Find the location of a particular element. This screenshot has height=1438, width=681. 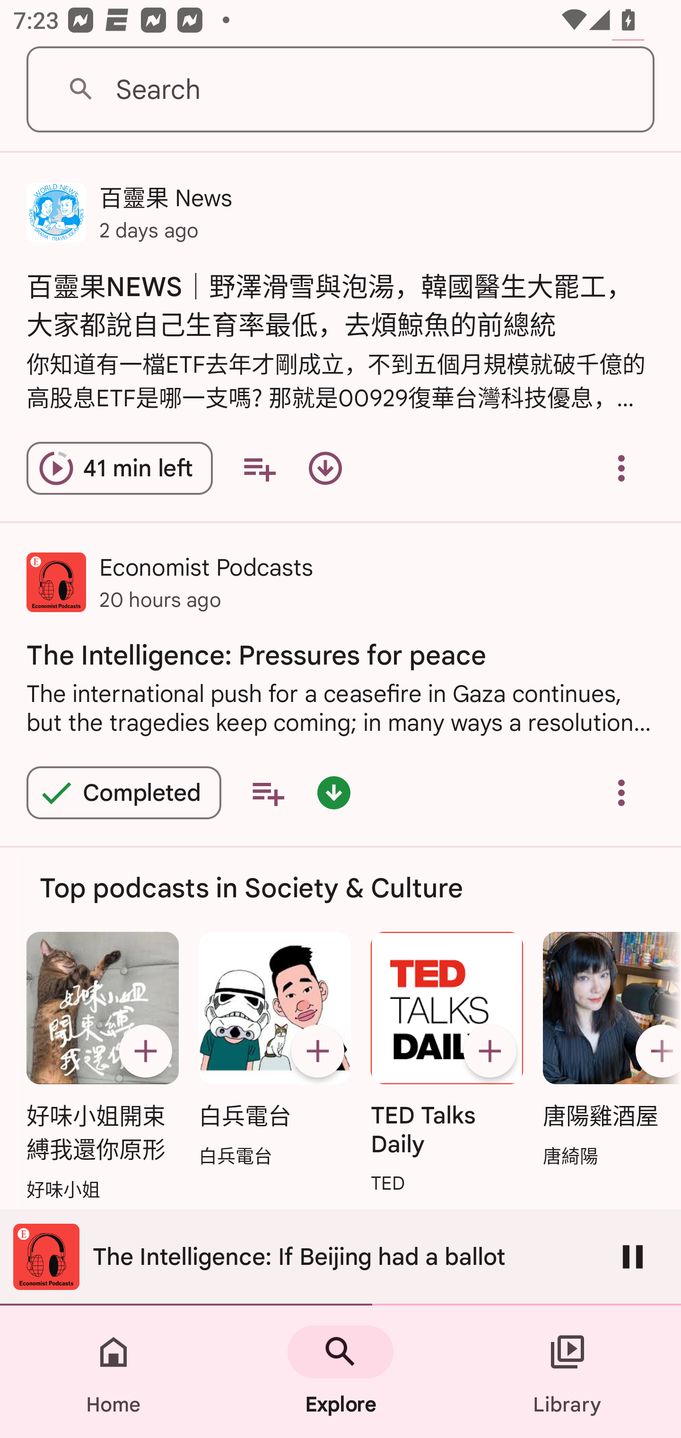

Subscribe is located at coordinates (145, 1051).